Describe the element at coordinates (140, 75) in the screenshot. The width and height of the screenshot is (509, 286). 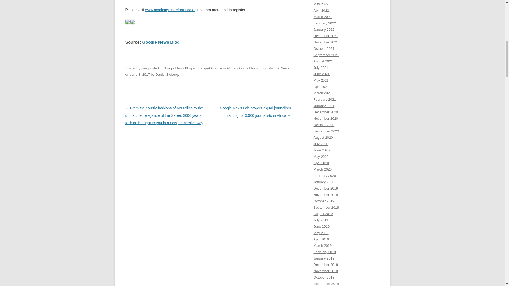
I see `June 8, 2017` at that location.